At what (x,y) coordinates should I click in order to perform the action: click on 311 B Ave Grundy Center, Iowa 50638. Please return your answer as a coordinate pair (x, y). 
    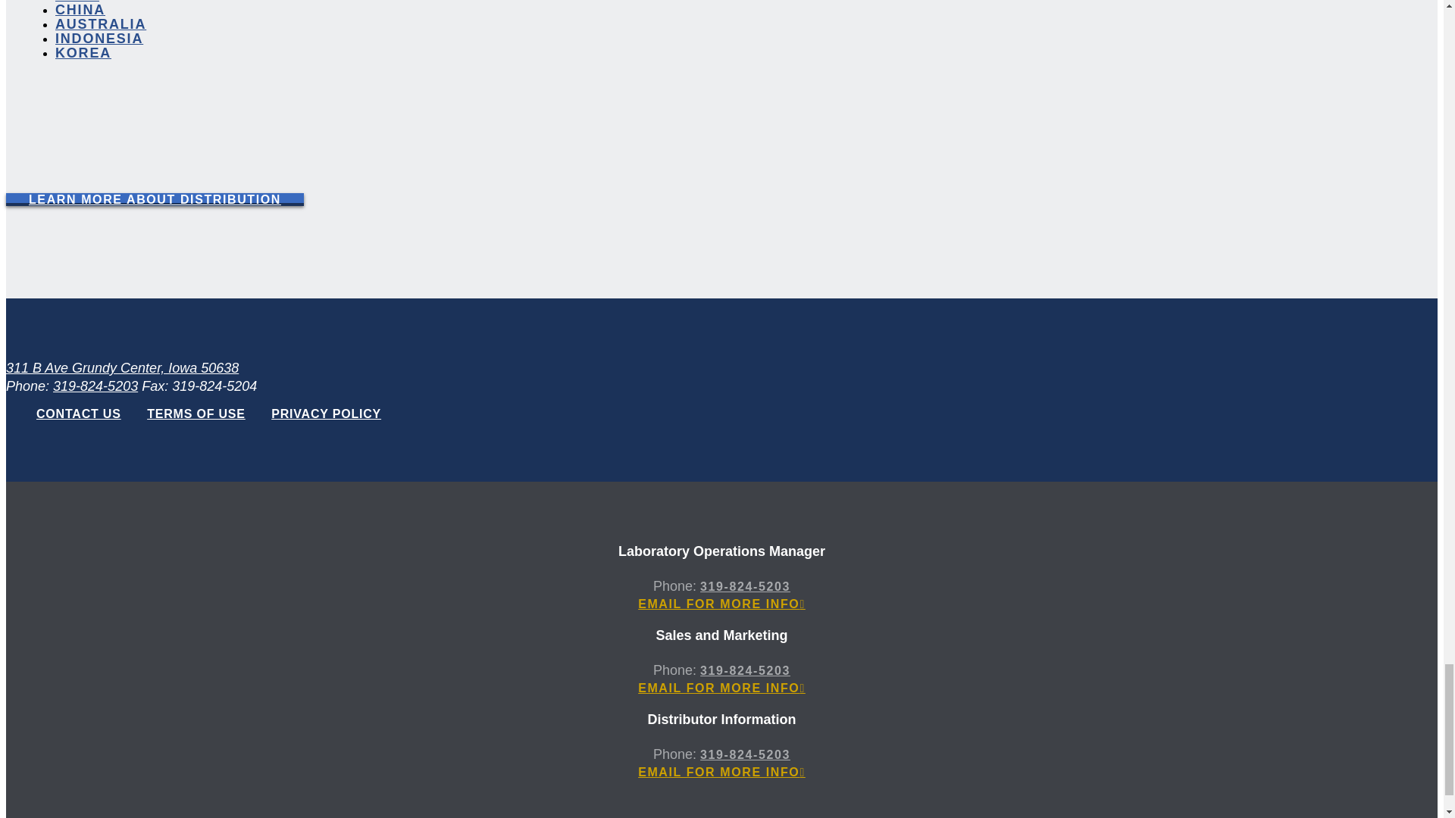
    Looking at the image, I should click on (121, 368).